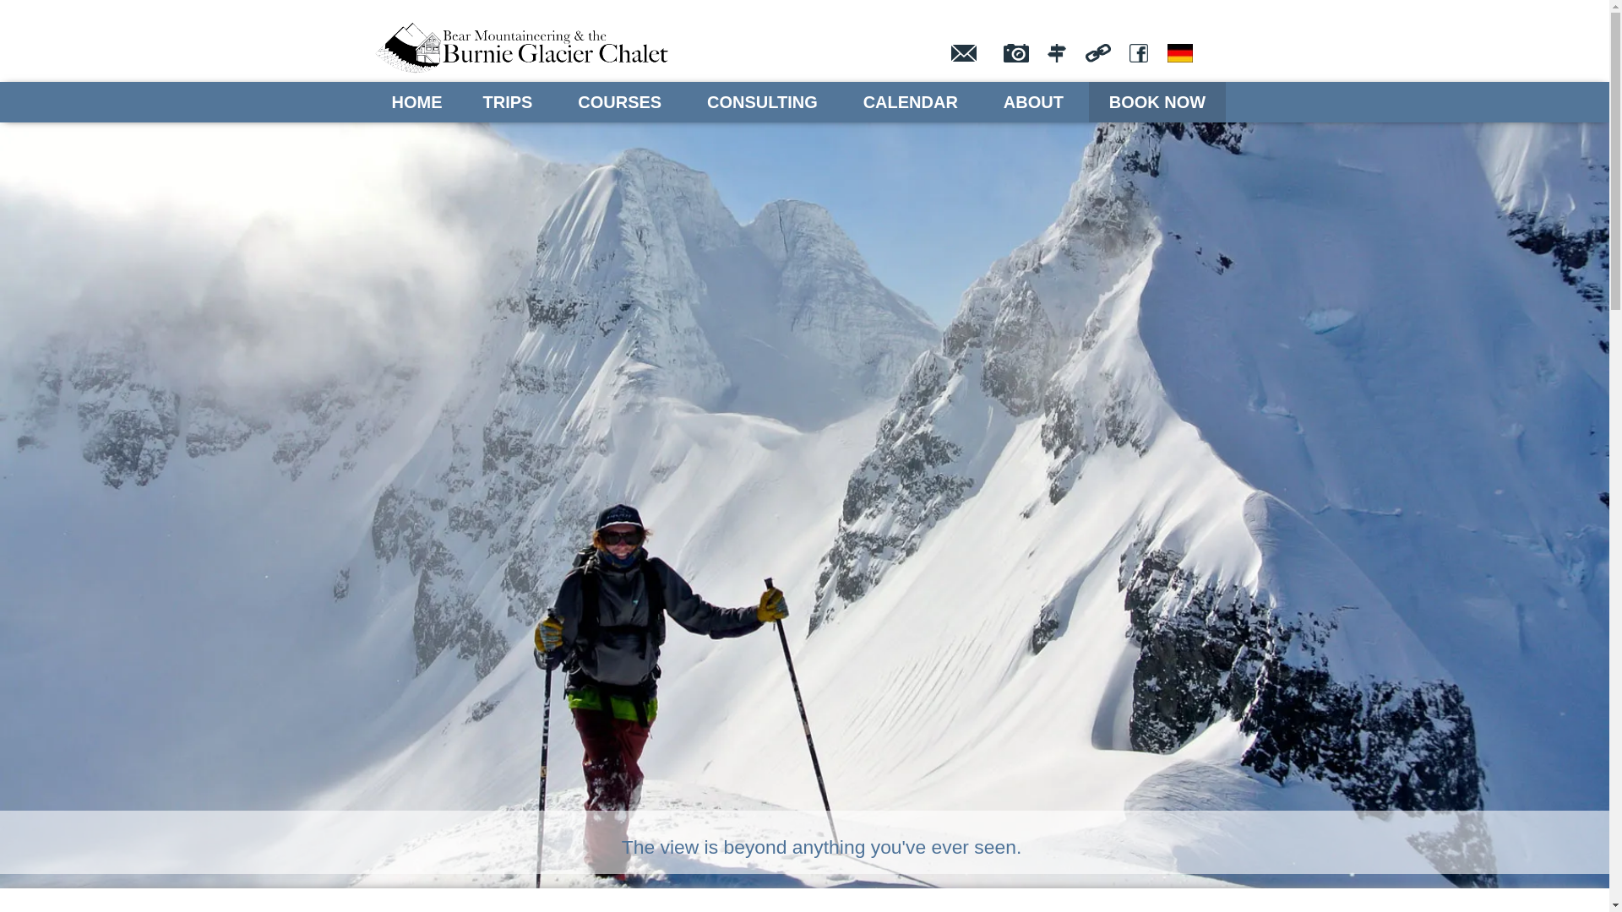  Describe the element at coordinates (1157, 102) in the screenshot. I see `BOOK NOW` at that location.